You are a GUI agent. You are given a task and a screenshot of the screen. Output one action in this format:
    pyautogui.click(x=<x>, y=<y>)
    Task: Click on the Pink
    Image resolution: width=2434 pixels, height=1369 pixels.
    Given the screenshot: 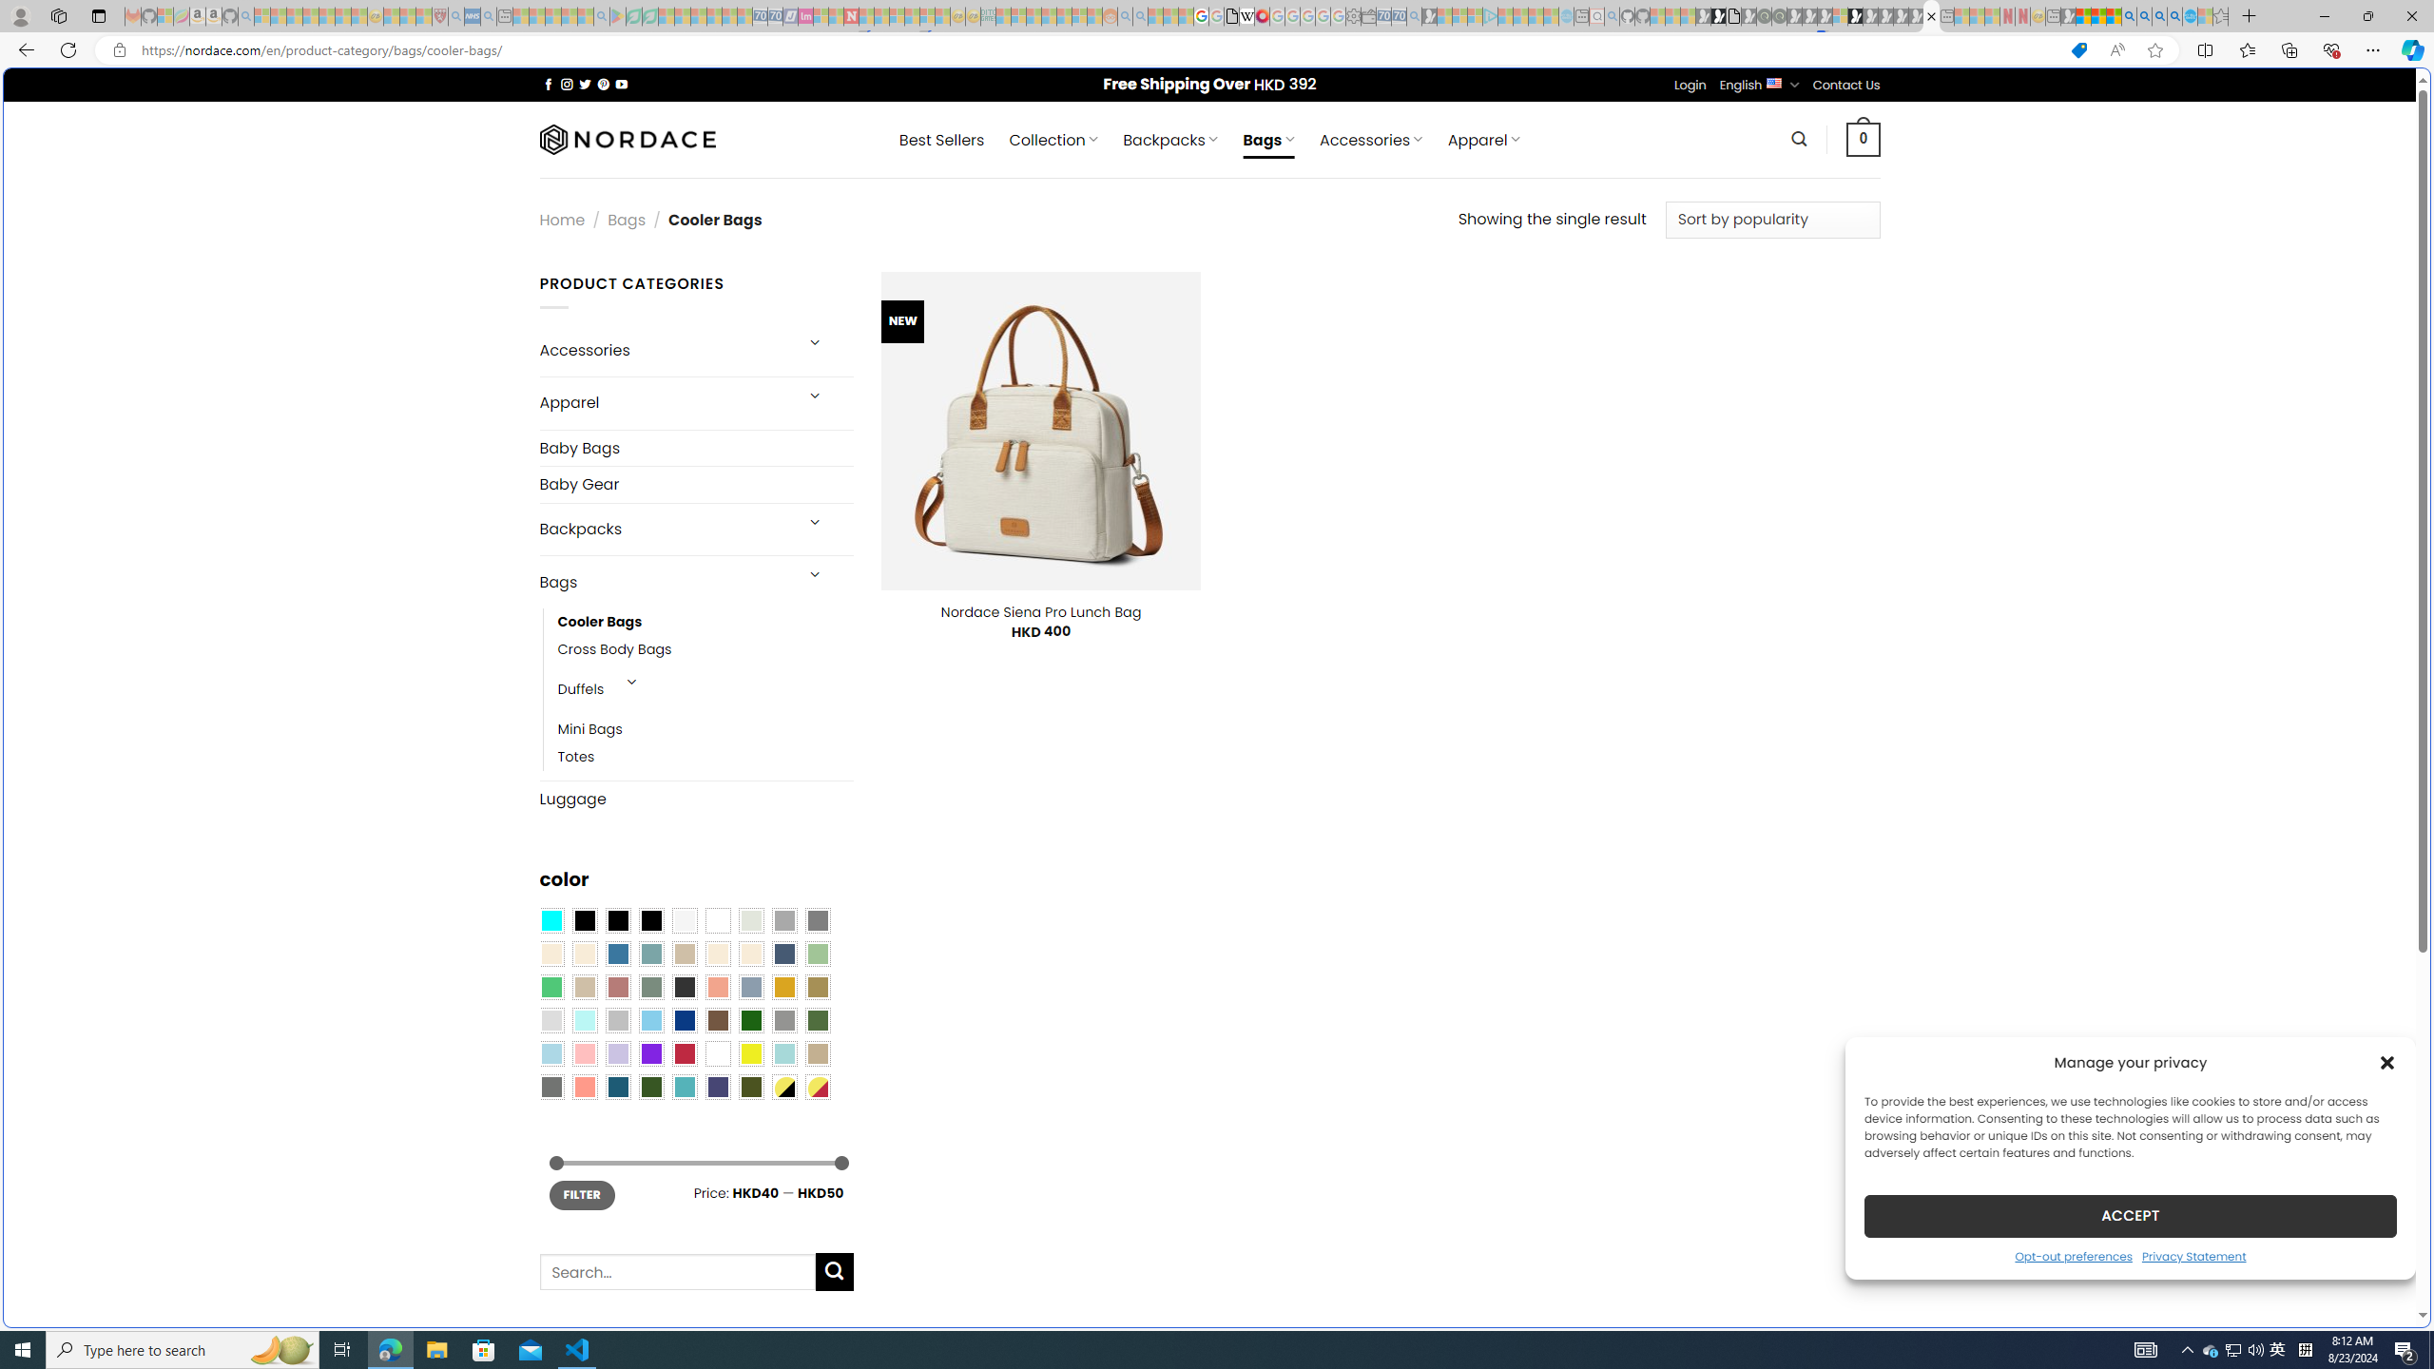 What is the action you would take?
    pyautogui.click(x=584, y=1053)
    